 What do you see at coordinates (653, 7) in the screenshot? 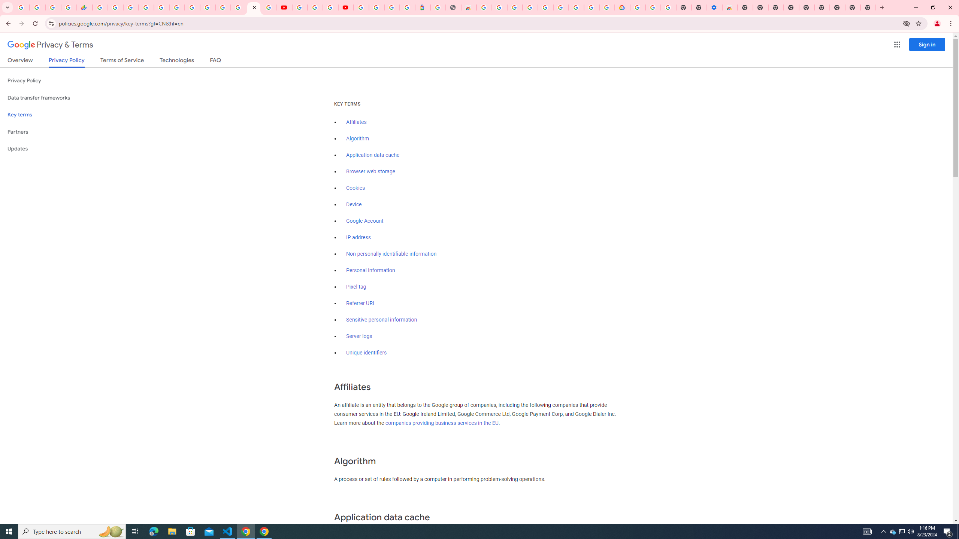
I see `Google Account Help` at bounding box center [653, 7].